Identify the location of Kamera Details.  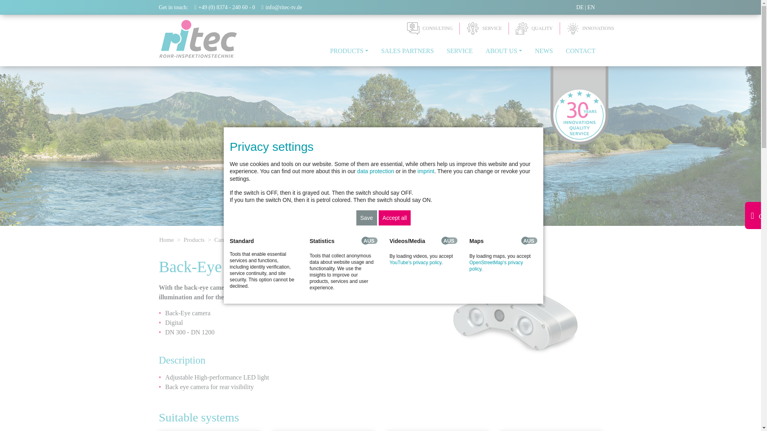
(580, 7).